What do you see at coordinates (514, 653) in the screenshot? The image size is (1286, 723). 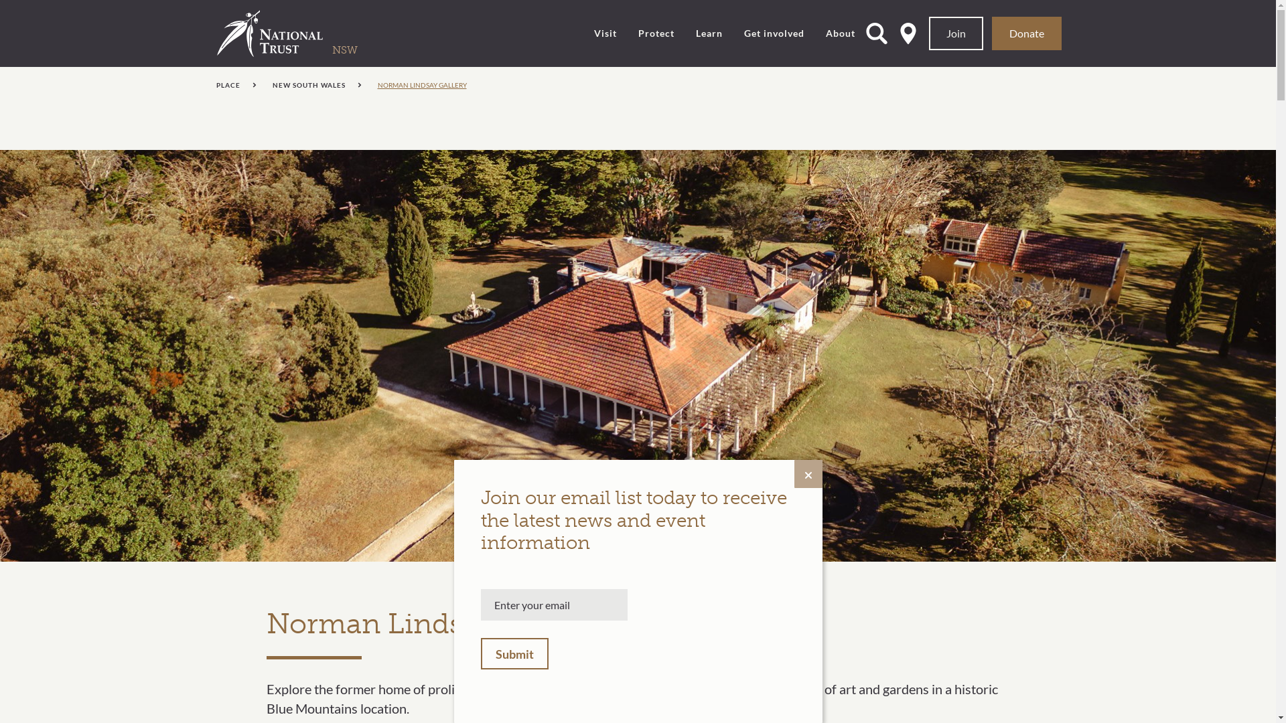 I see `Submit` at bounding box center [514, 653].